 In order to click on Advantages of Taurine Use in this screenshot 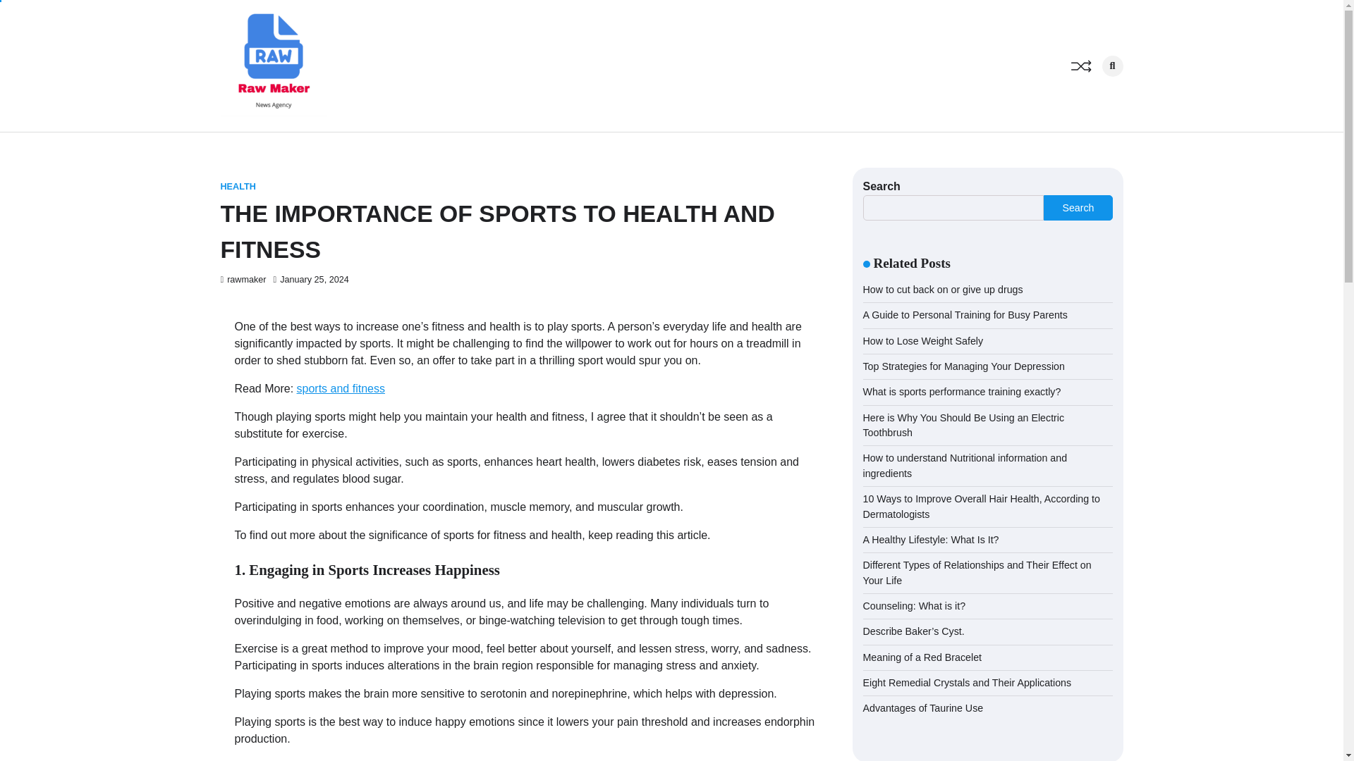, I will do `click(924, 707)`.